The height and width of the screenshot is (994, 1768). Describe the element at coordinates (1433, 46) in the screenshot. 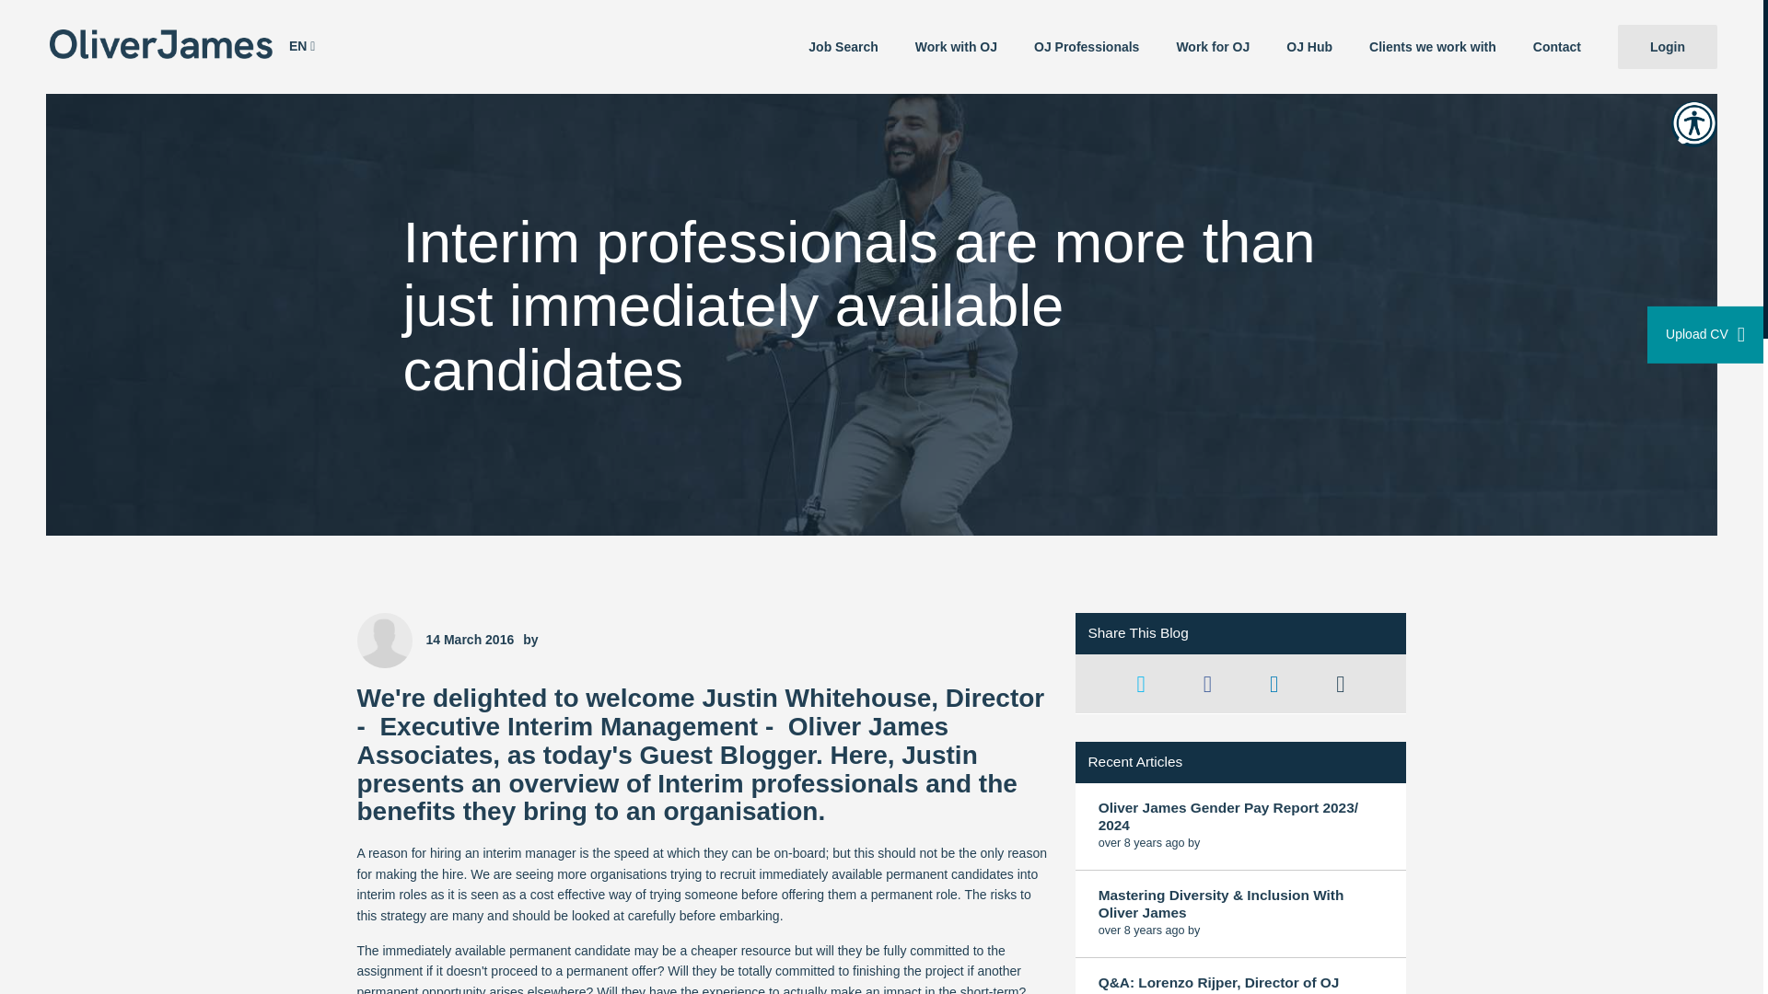

I see `Clients we work with` at that location.